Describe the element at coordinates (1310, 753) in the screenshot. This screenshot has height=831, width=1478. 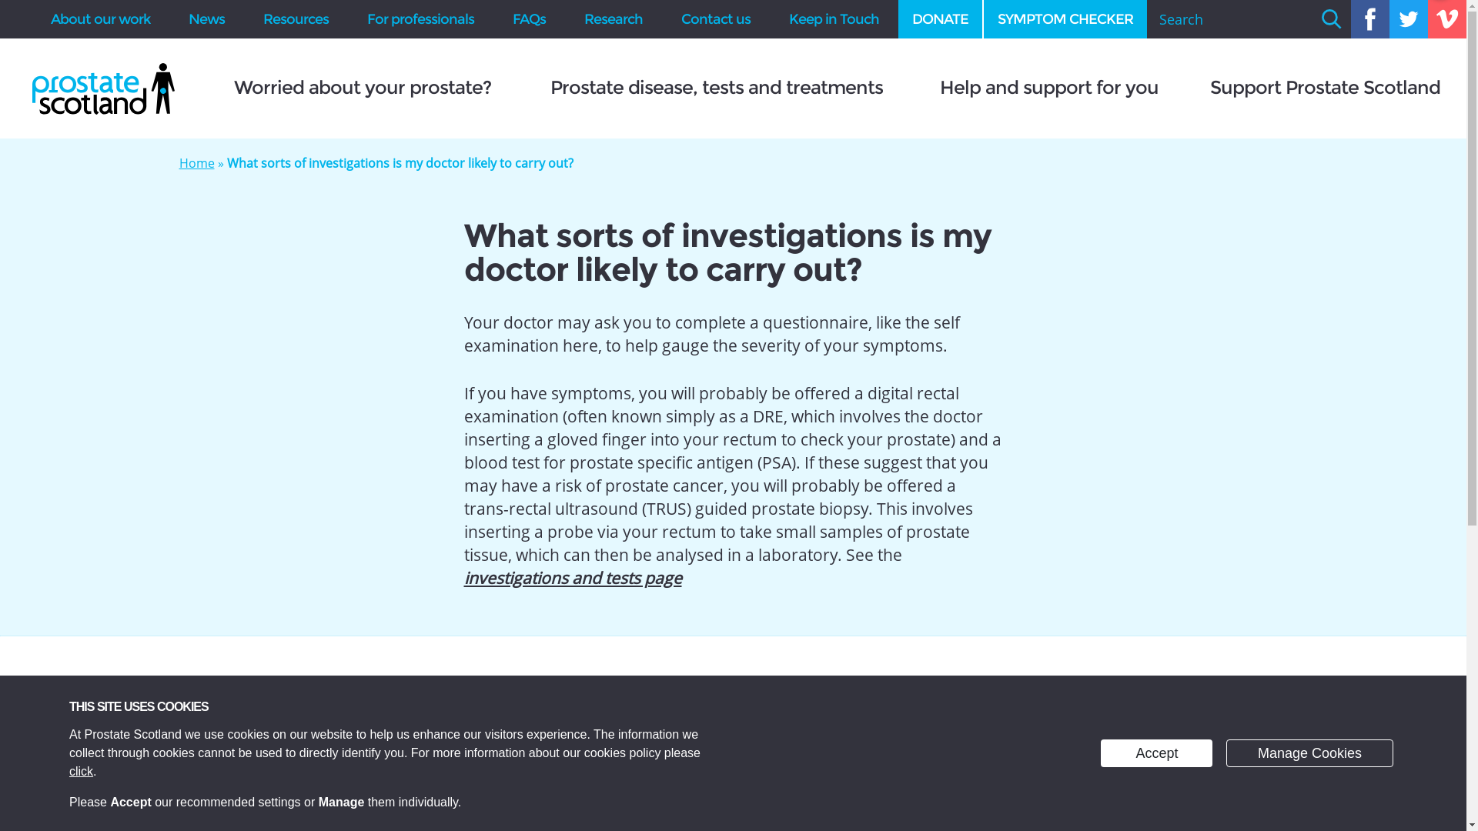
I see `Manage Cookies` at that location.